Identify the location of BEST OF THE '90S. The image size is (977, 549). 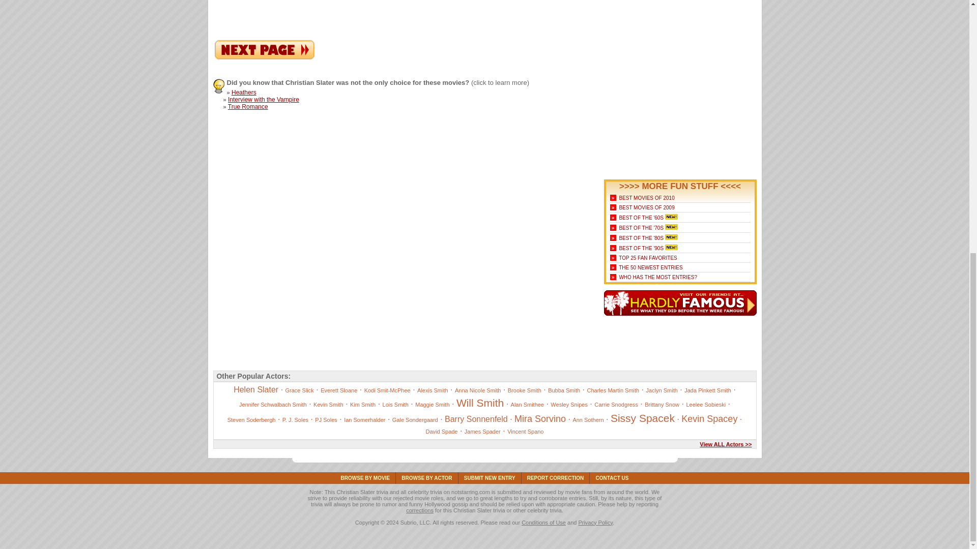
(641, 248).